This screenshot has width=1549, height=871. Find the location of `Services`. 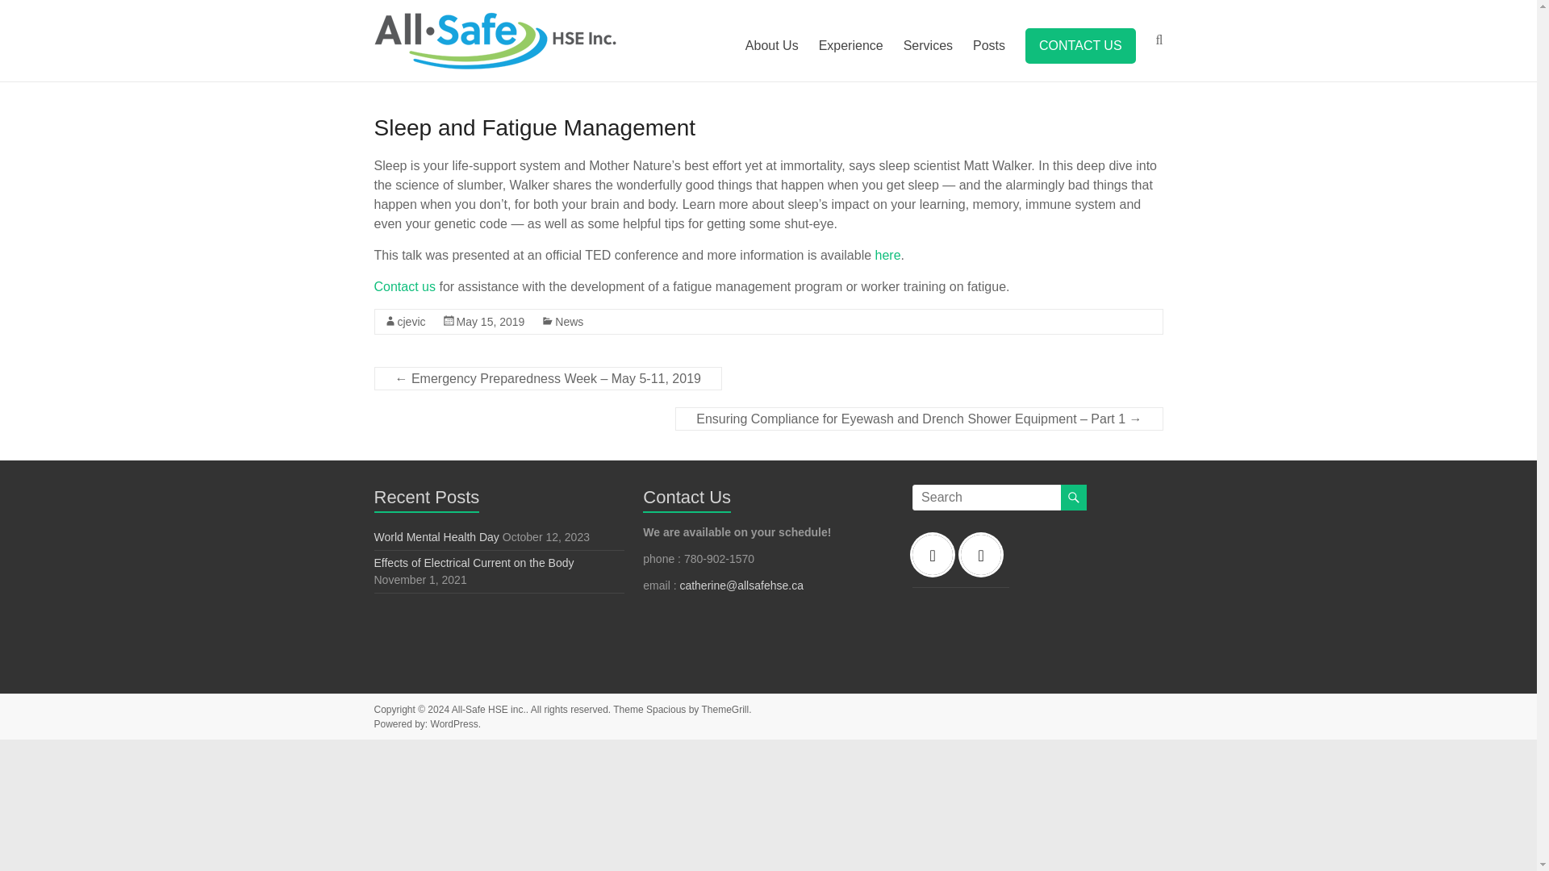

Services is located at coordinates (928, 46).